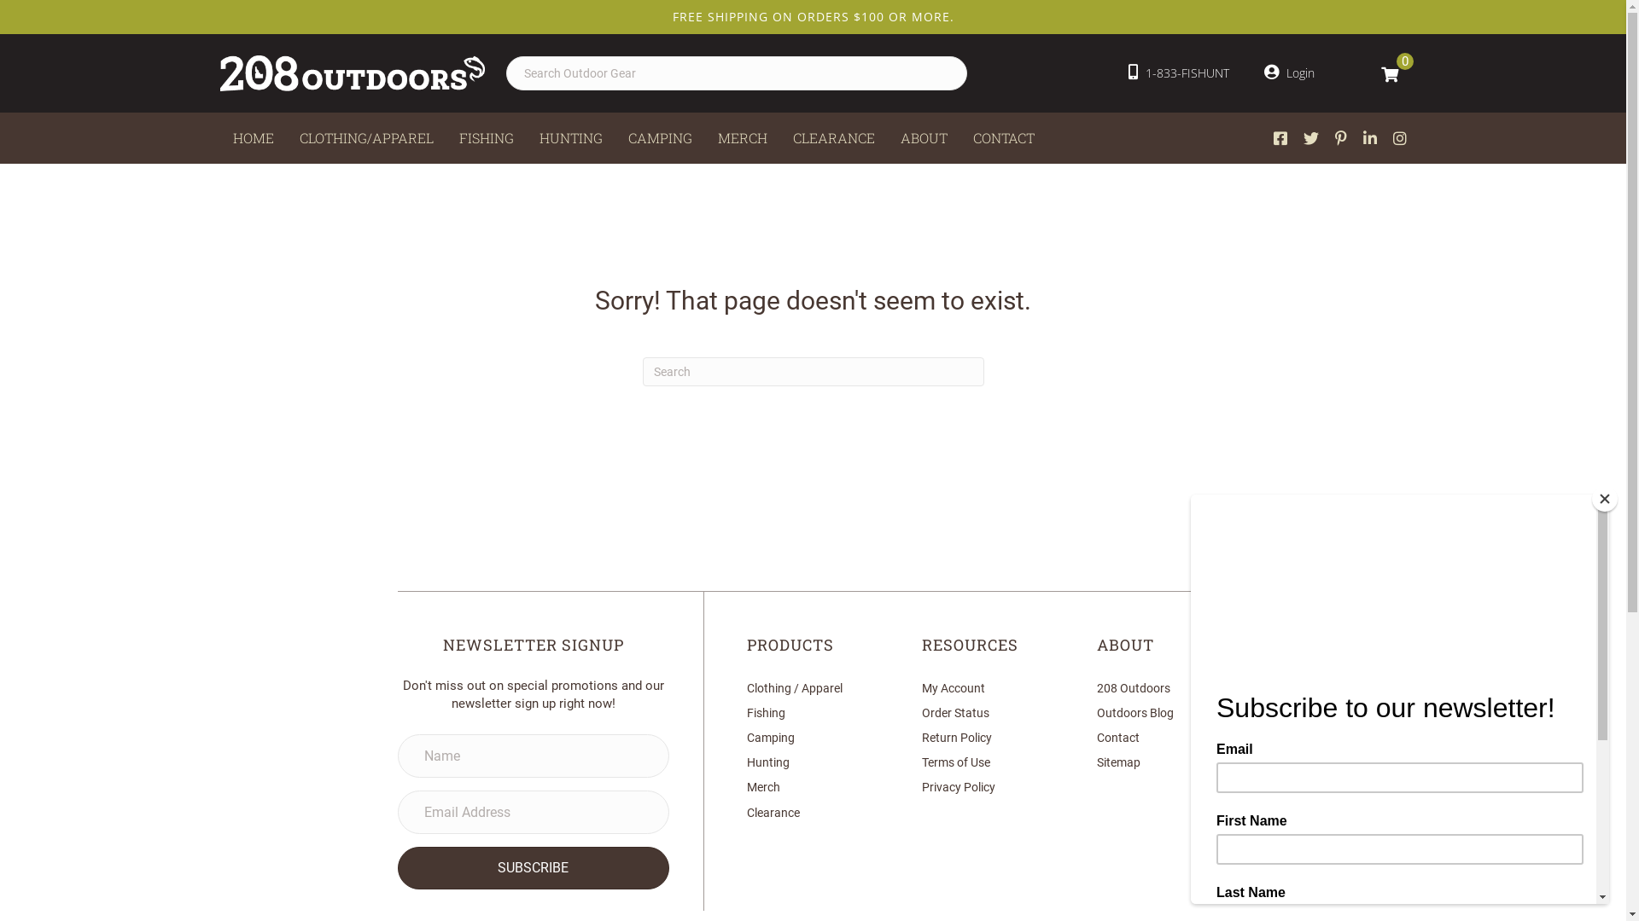 This screenshot has width=1639, height=921. What do you see at coordinates (1134, 688) in the screenshot?
I see `208 Outdoors` at bounding box center [1134, 688].